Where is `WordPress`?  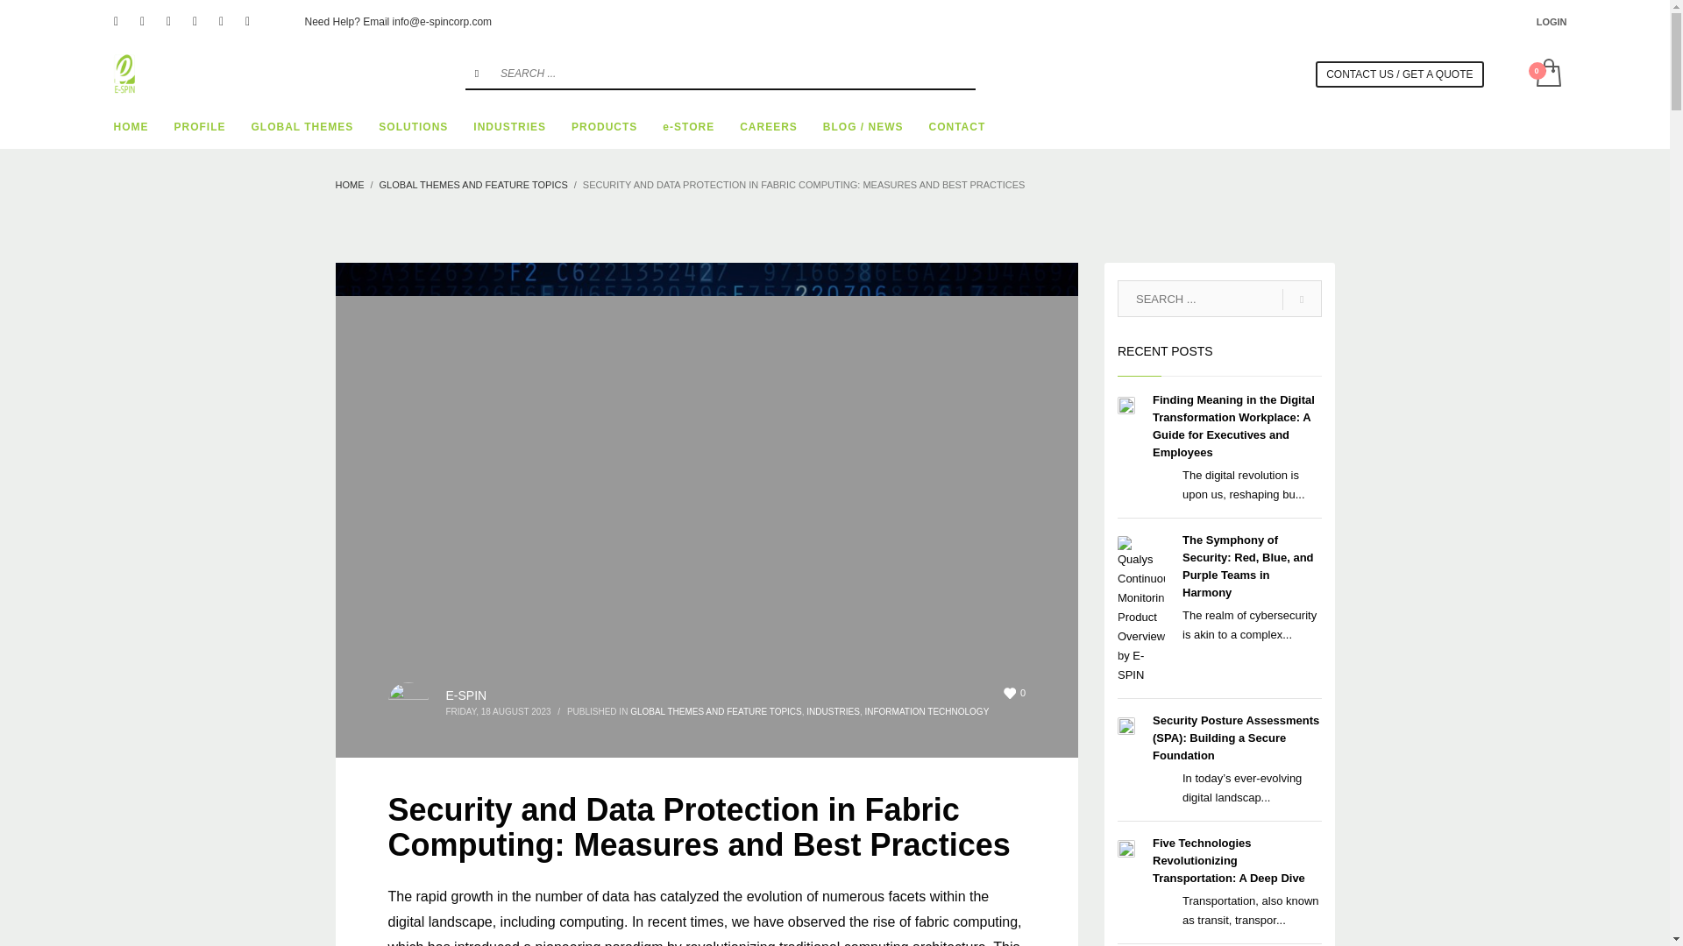 WordPress is located at coordinates (247, 21).